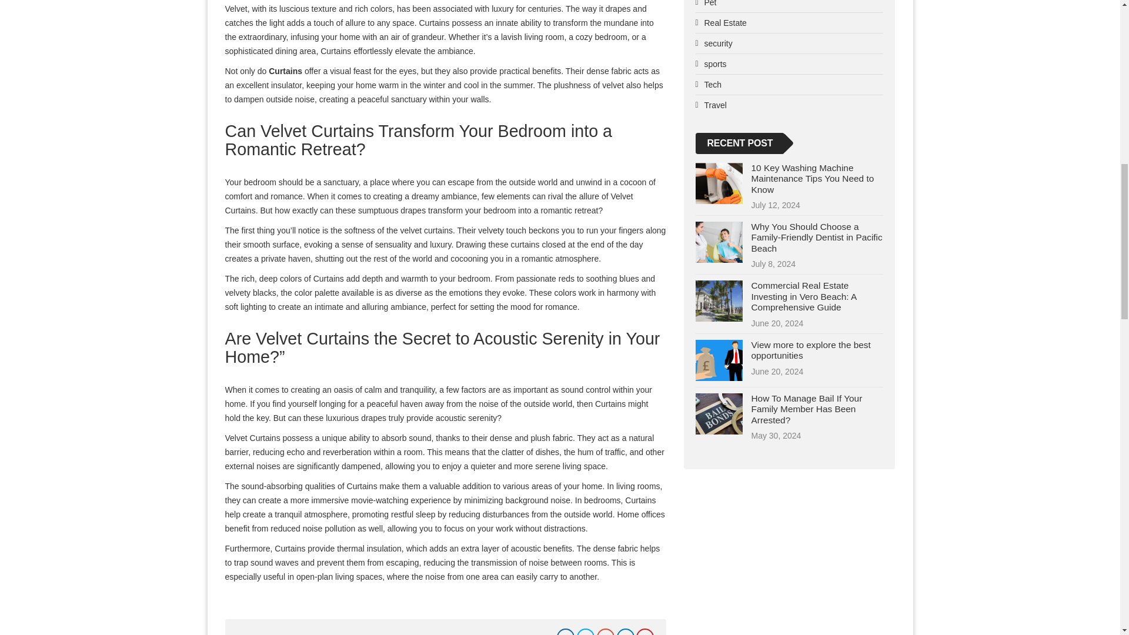 This screenshot has width=1129, height=635. I want to click on Twitter, so click(586, 631).